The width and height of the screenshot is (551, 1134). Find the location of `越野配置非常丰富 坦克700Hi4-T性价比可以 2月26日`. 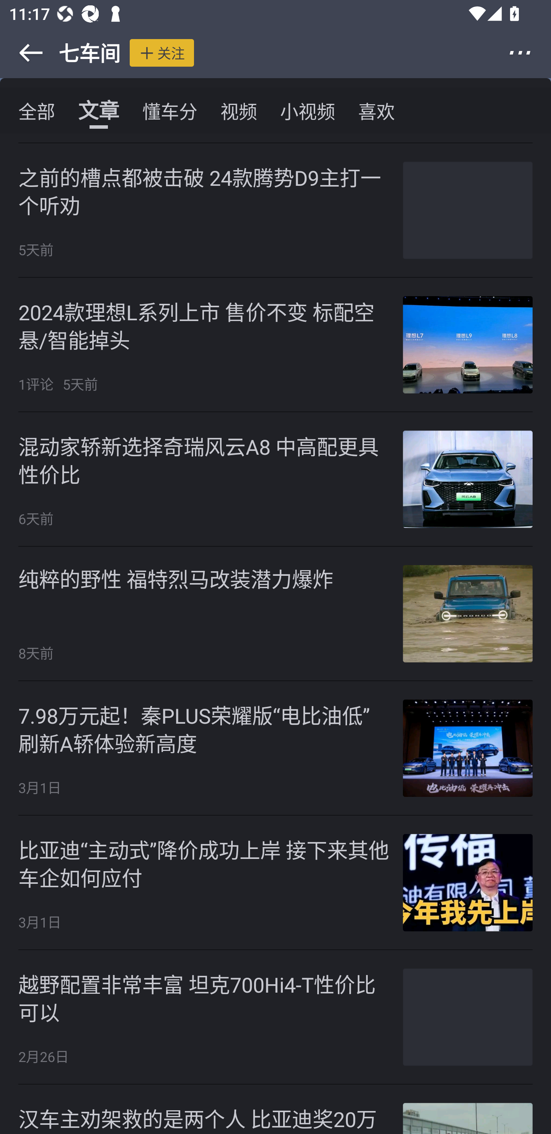

越野配置非常丰富 坦克700Hi4-T性价比可以 2月26日 is located at coordinates (275, 1017).